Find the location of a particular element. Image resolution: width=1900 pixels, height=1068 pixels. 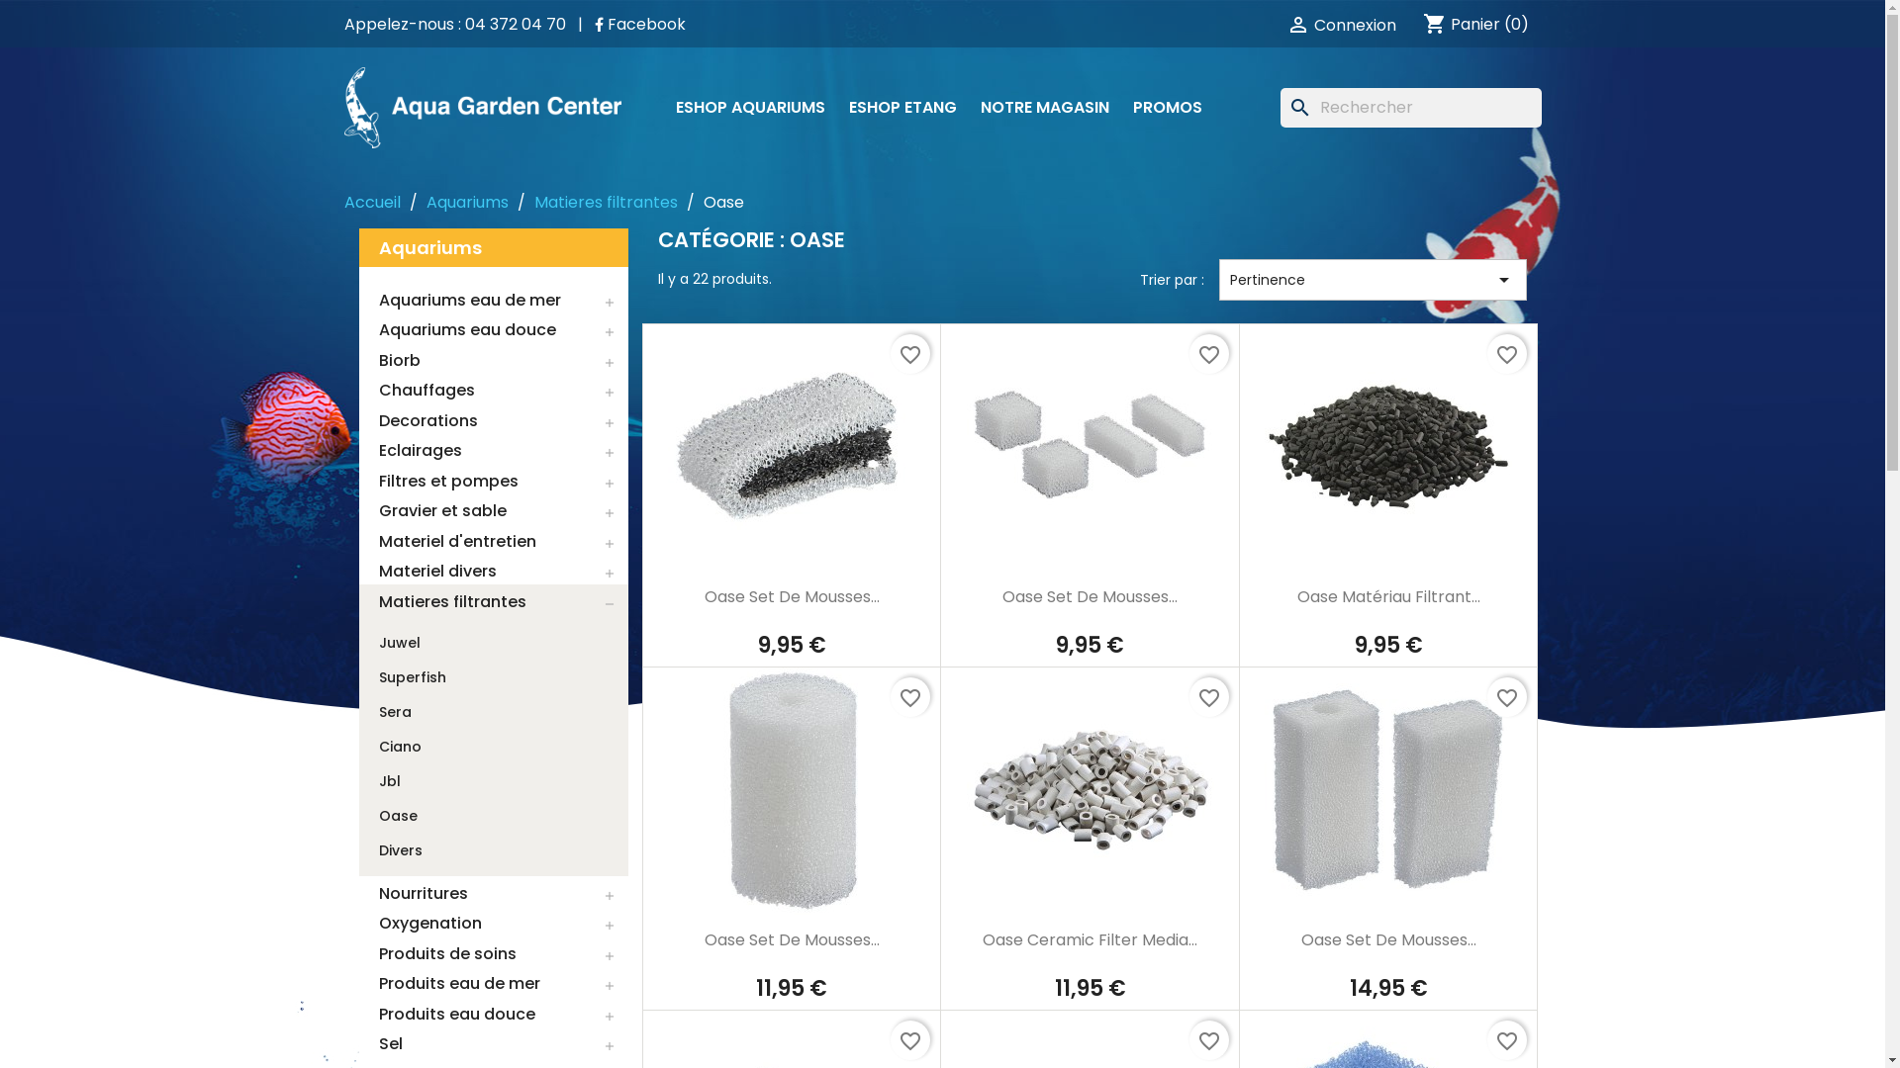

Produits de soins is located at coordinates (493, 954).